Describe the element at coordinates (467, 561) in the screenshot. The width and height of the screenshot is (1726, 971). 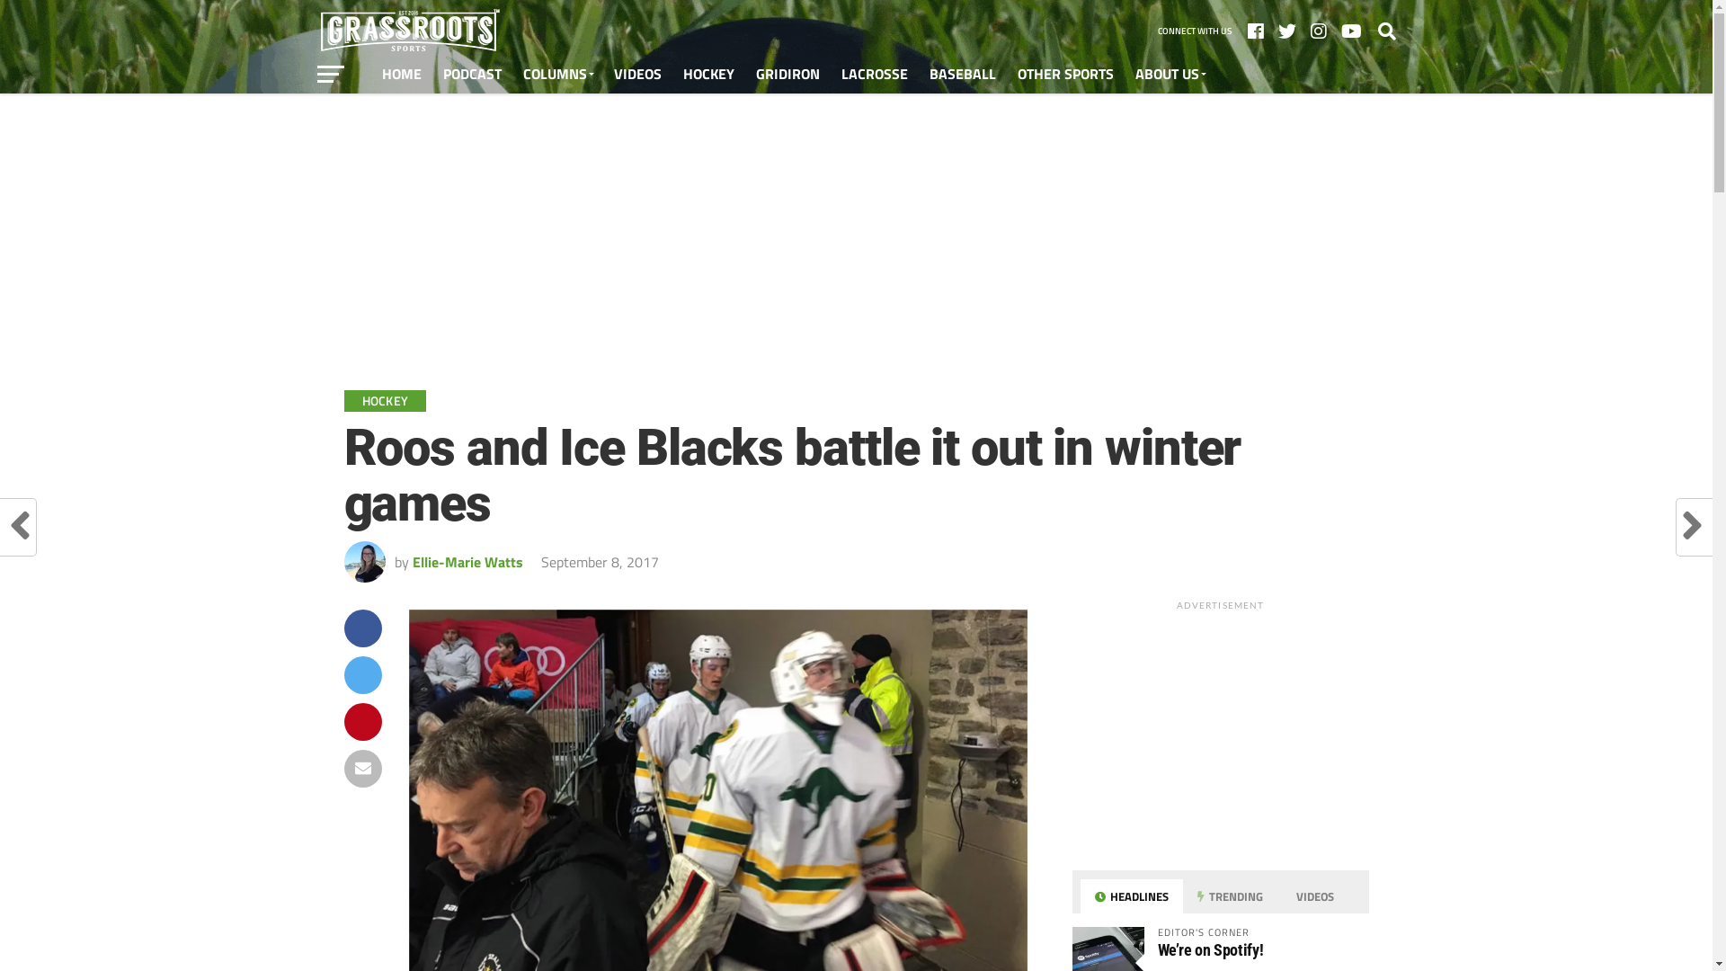
I see `Ellie-Marie Watts` at that location.